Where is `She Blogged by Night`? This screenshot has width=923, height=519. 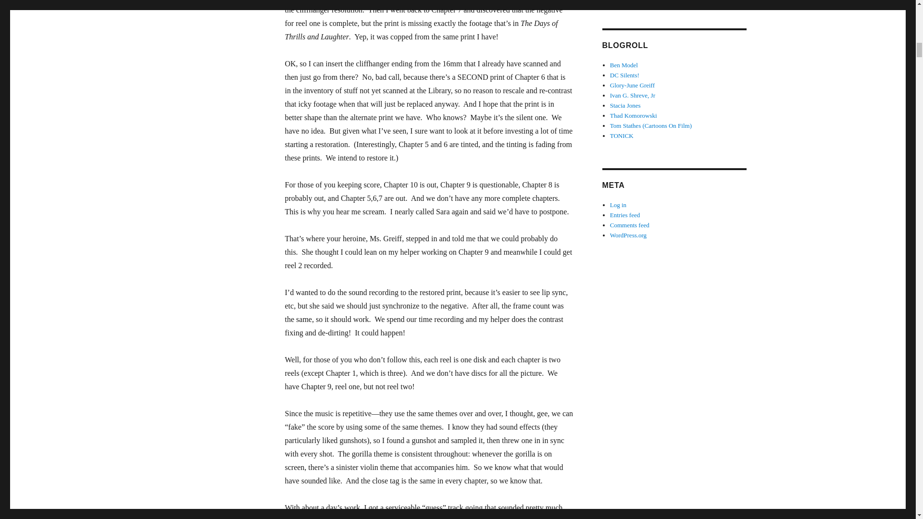
She Blogged by Night is located at coordinates (625, 105).